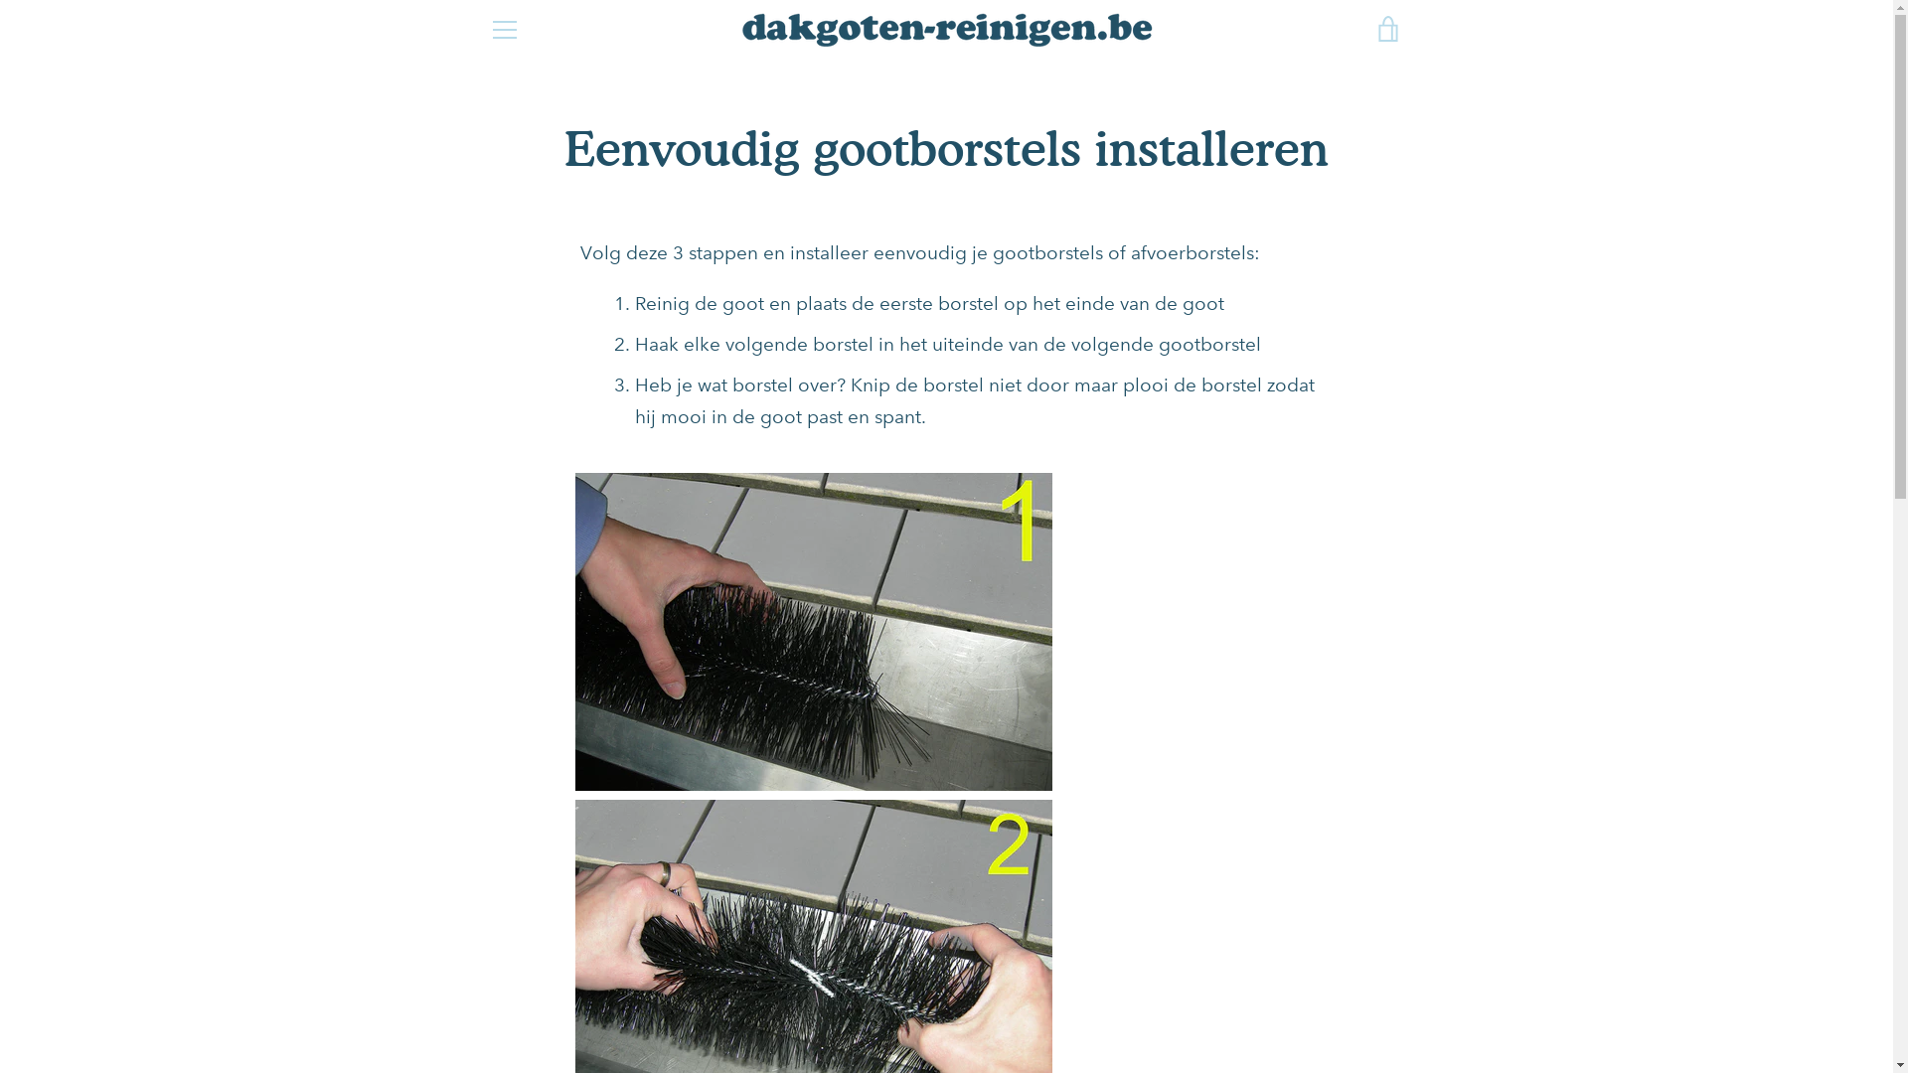 Image resolution: width=1908 pixels, height=1073 pixels. I want to click on VERZENDBELEID, so click(1260, 904).